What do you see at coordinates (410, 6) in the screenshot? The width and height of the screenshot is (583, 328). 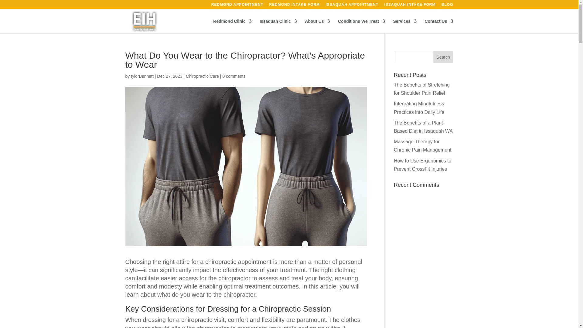 I see `ISSAQUAH INTAKE FORM` at bounding box center [410, 6].